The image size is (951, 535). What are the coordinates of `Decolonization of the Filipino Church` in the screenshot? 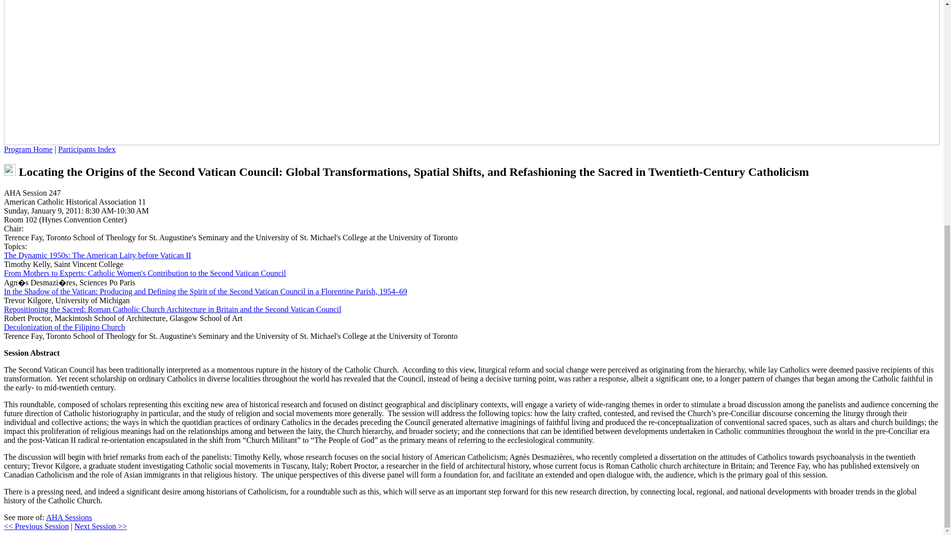 It's located at (64, 327).